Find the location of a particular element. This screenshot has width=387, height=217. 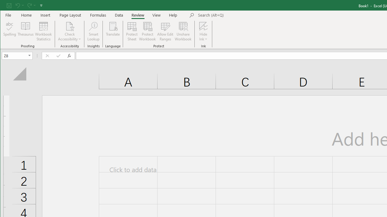

Undo is located at coordinates (17, 5).